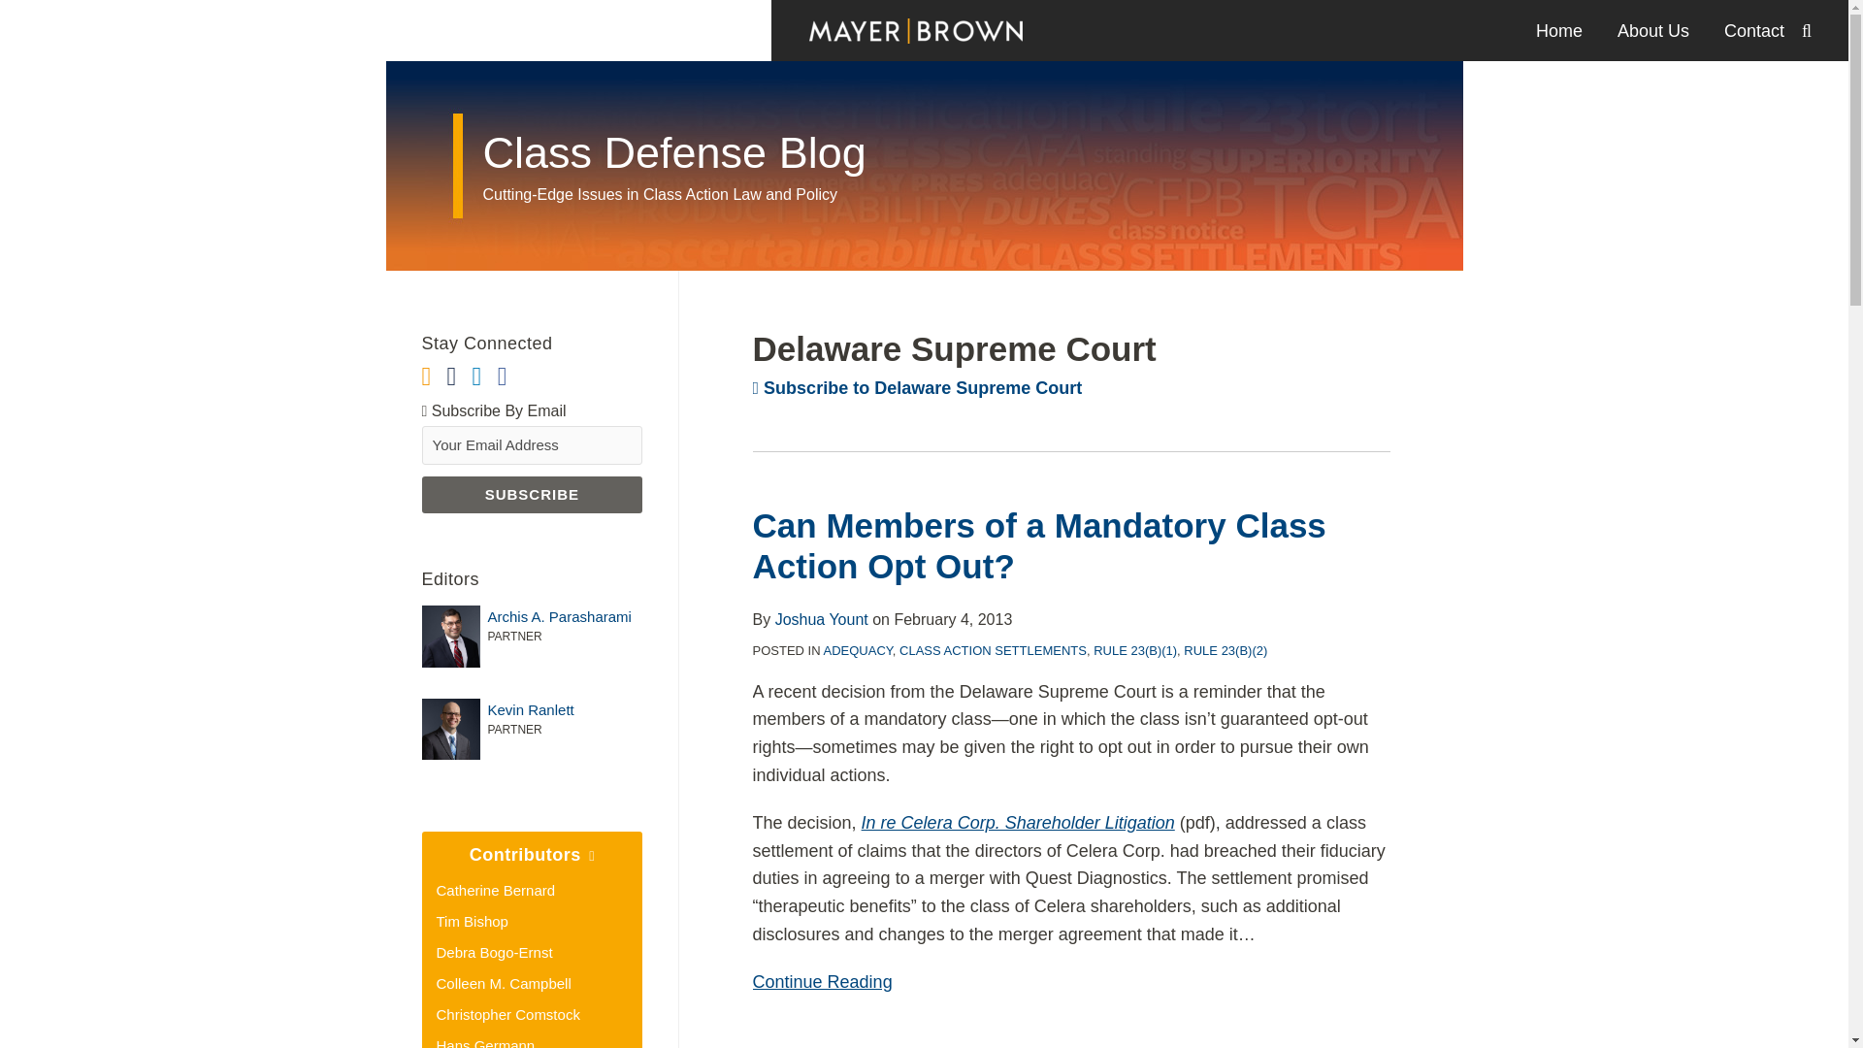 This screenshot has width=1863, height=1048. What do you see at coordinates (507, 1014) in the screenshot?
I see `Christopher Comstock` at bounding box center [507, 1014].